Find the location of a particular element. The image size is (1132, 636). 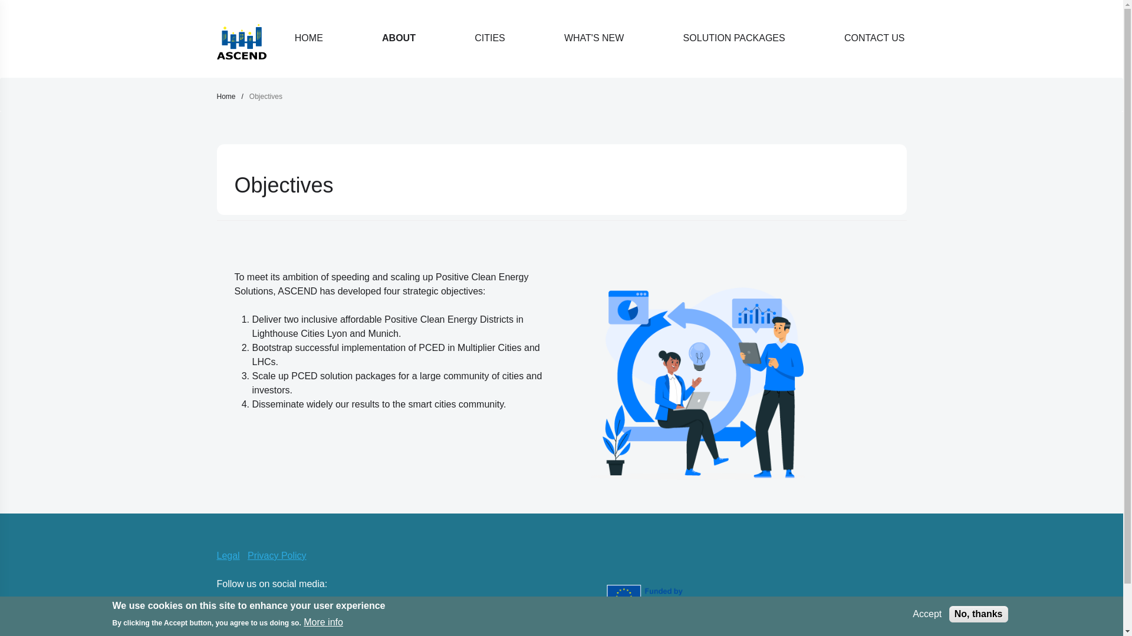

CITIES is located at coordinates (490, 38).